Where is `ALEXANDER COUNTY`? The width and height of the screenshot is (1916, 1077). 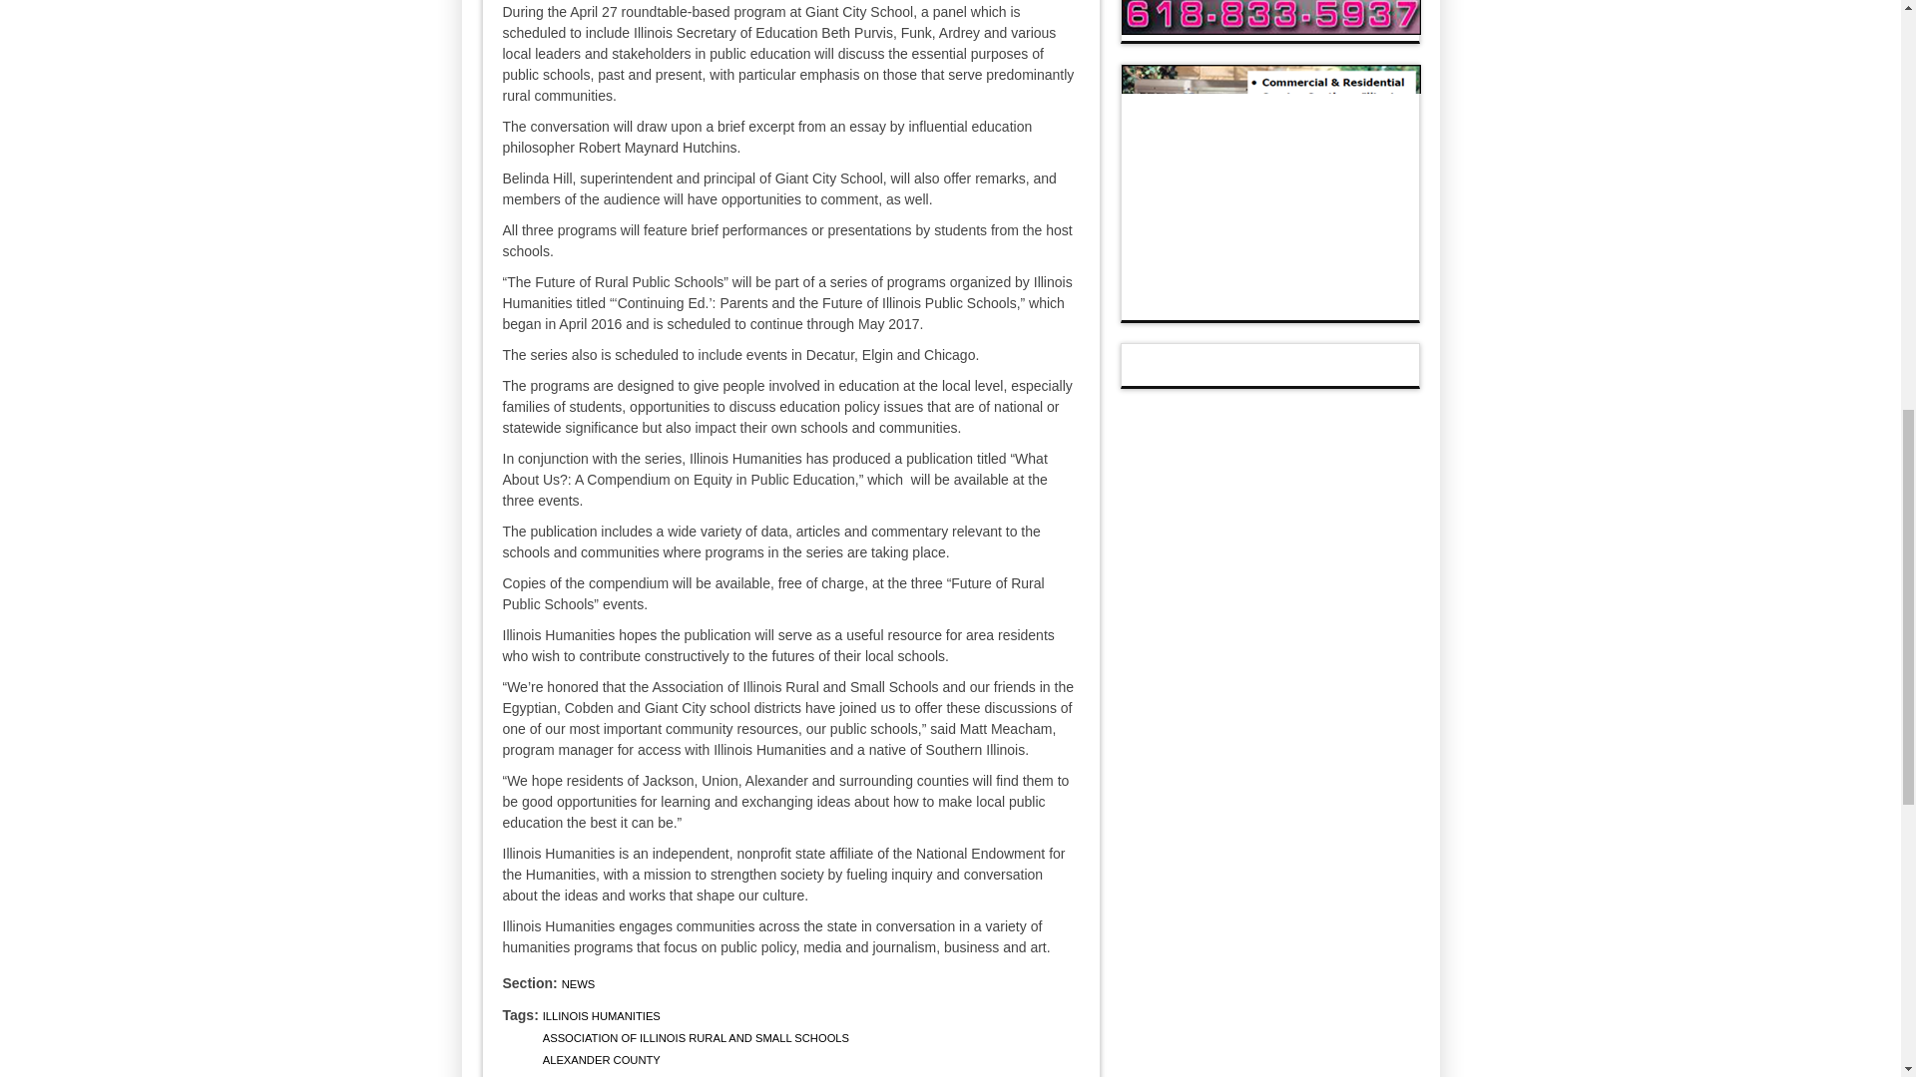 ALEXANDER COUNTY is located at coordinates (601, 1060).